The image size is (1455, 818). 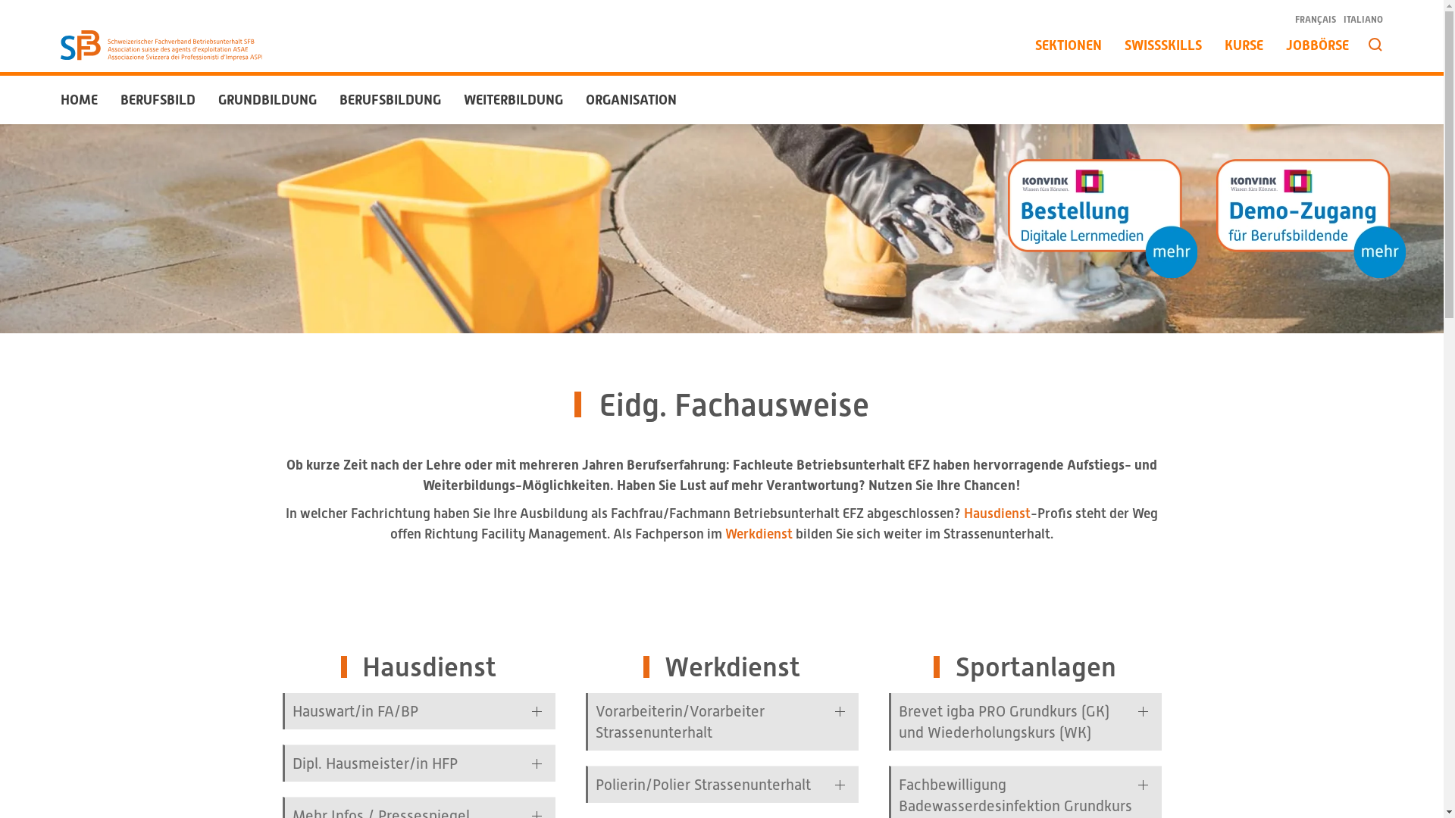 I want to click on SWISSSKILLS, so click(x=1163, y=45).